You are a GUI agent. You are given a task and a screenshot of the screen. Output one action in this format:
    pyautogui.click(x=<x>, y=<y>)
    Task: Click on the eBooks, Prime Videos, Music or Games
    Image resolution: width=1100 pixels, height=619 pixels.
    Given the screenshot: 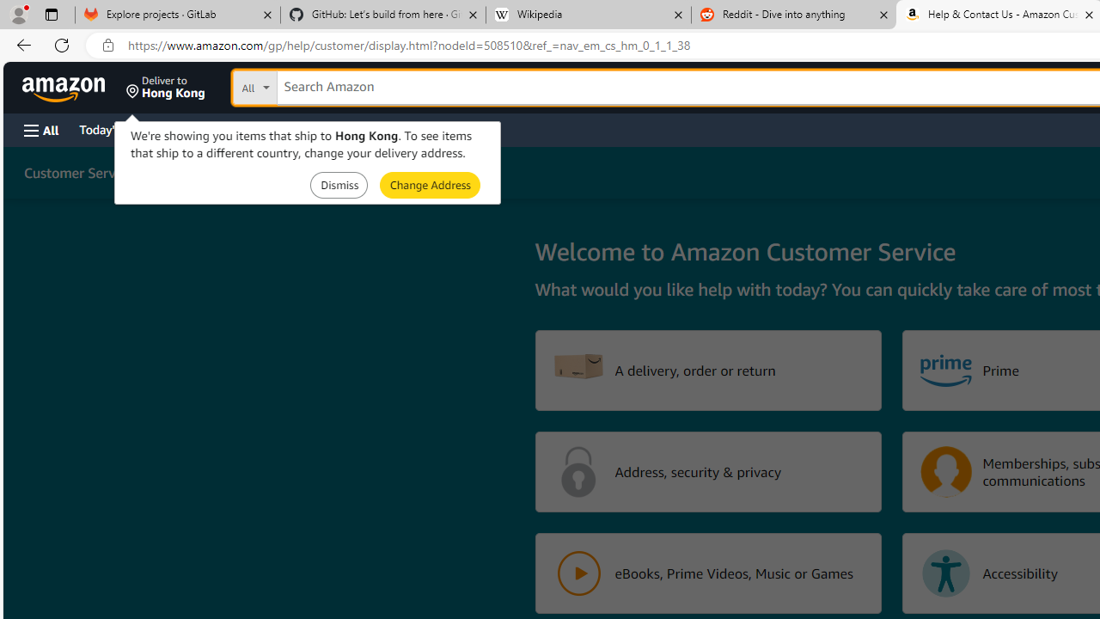 What is the action you would take?
    pyautogui.click(x=708, y=573)
    